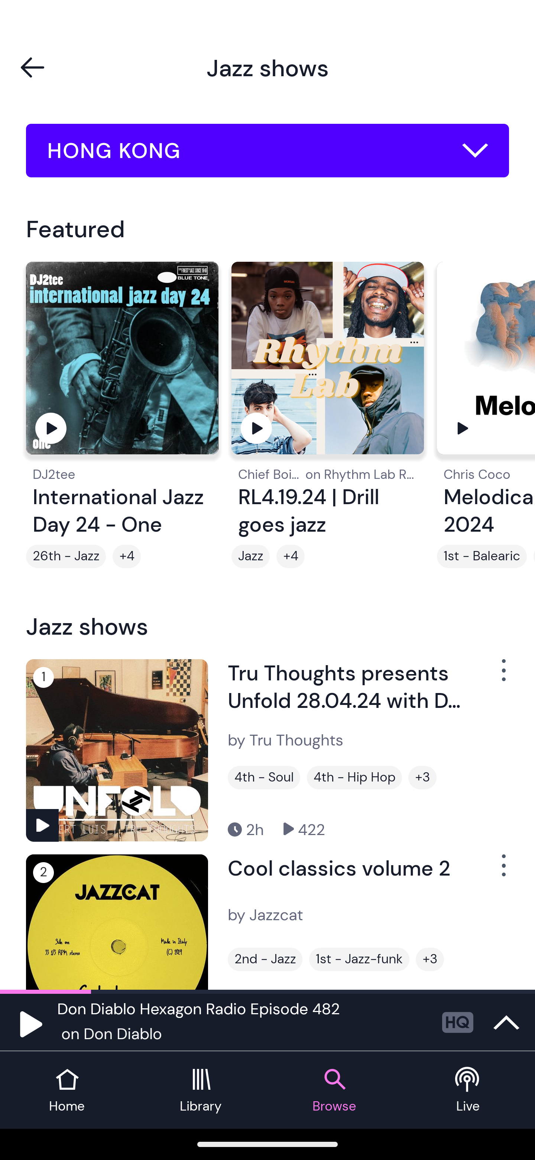 This screenshot has height=1160, width=535. I want to click on Show Options Menu Button, so click(502, 871).